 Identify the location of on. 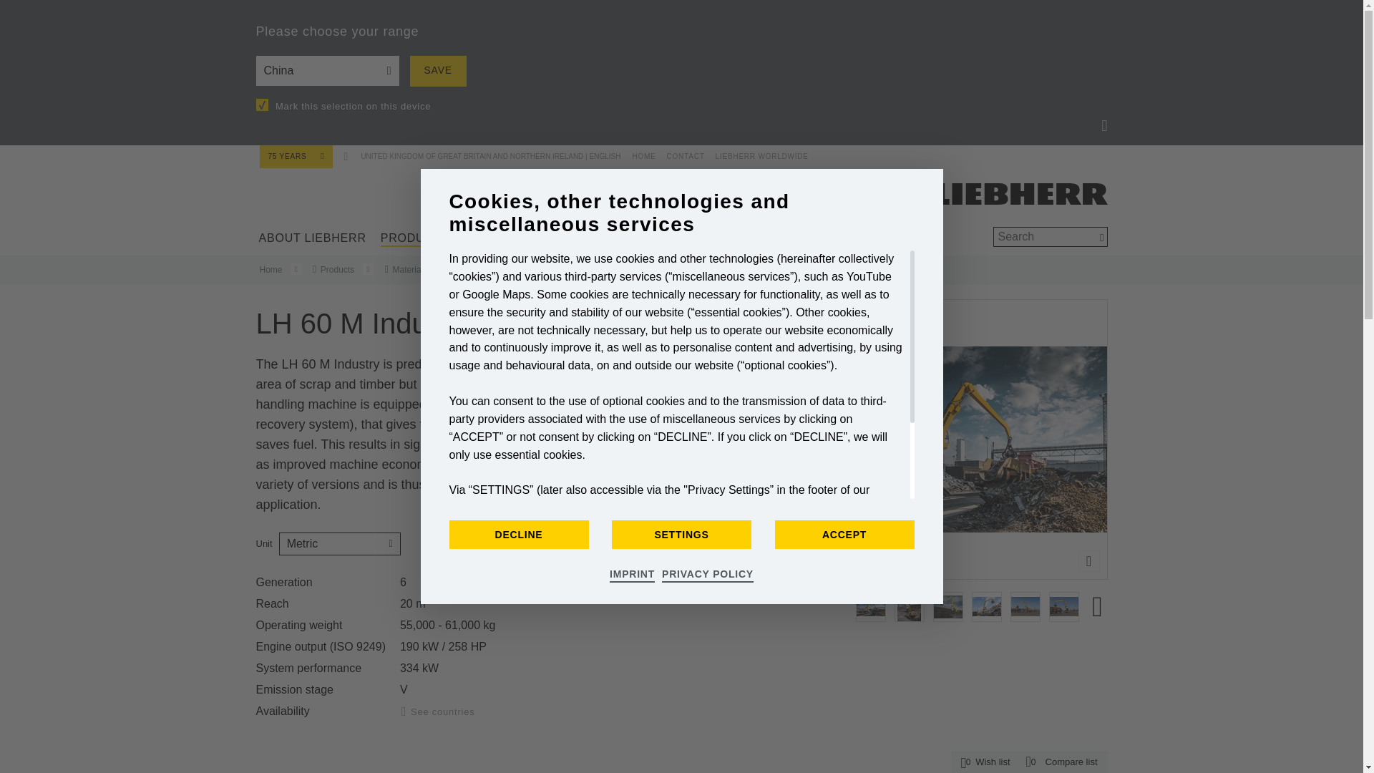
(262, 104).